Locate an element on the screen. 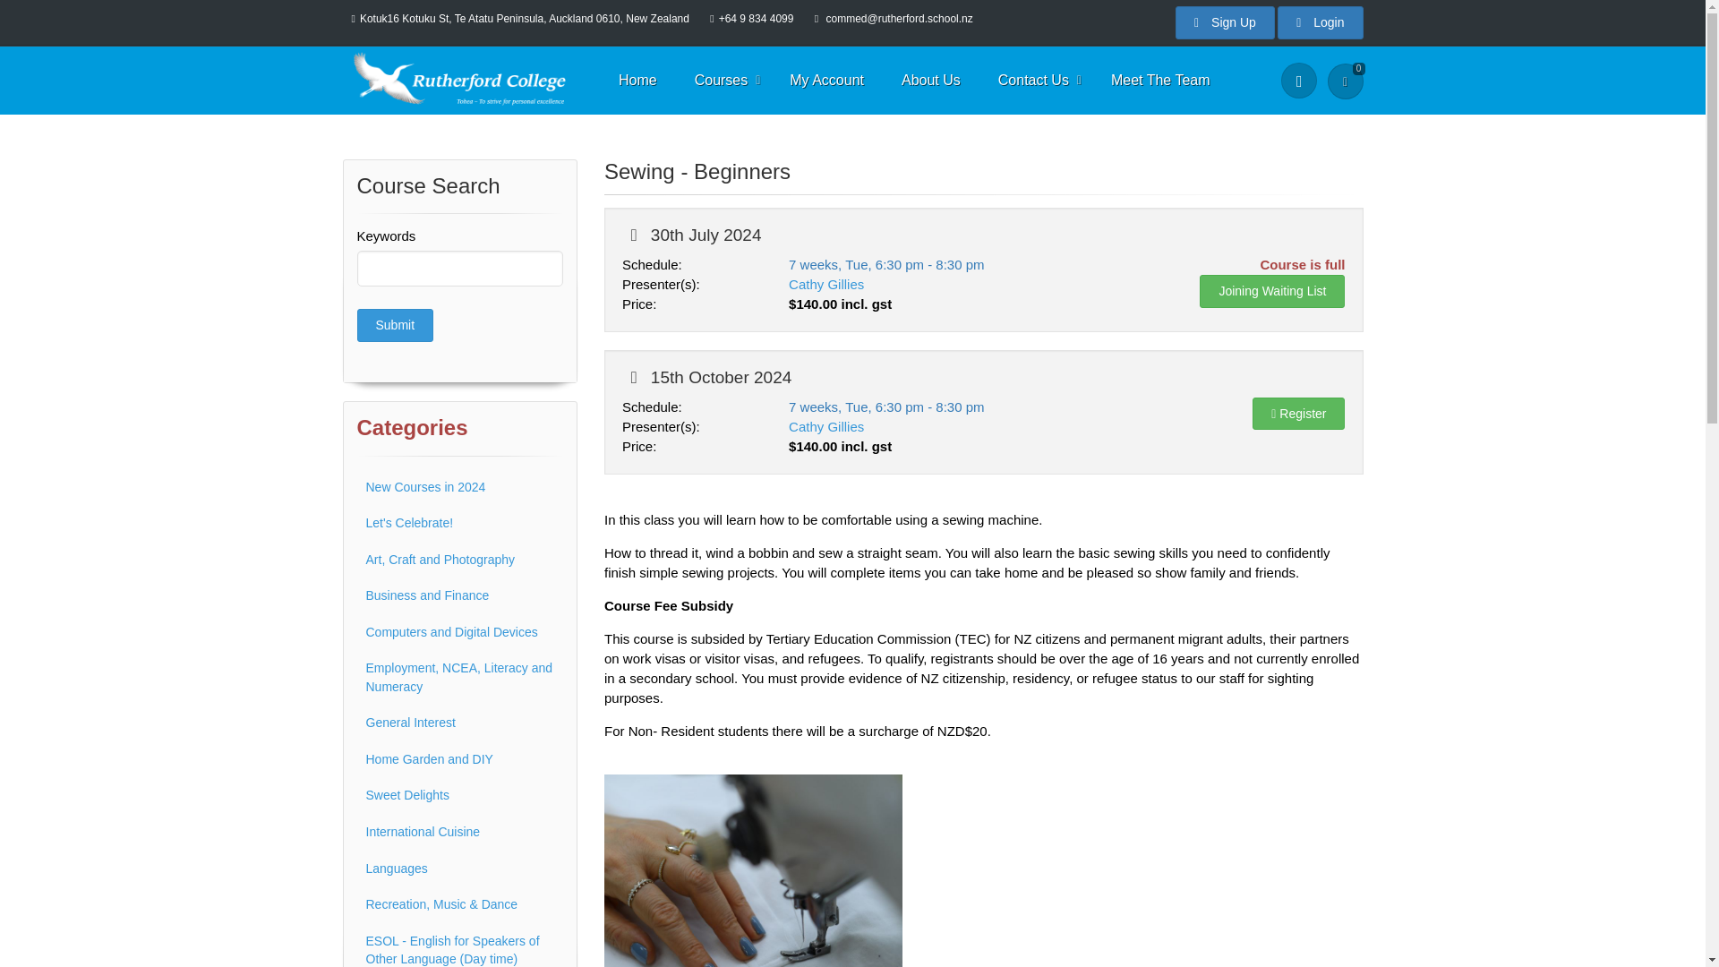 The width and height of the screenshot is (1719, 967). Sign Up is located at coordinates (1225, 22).